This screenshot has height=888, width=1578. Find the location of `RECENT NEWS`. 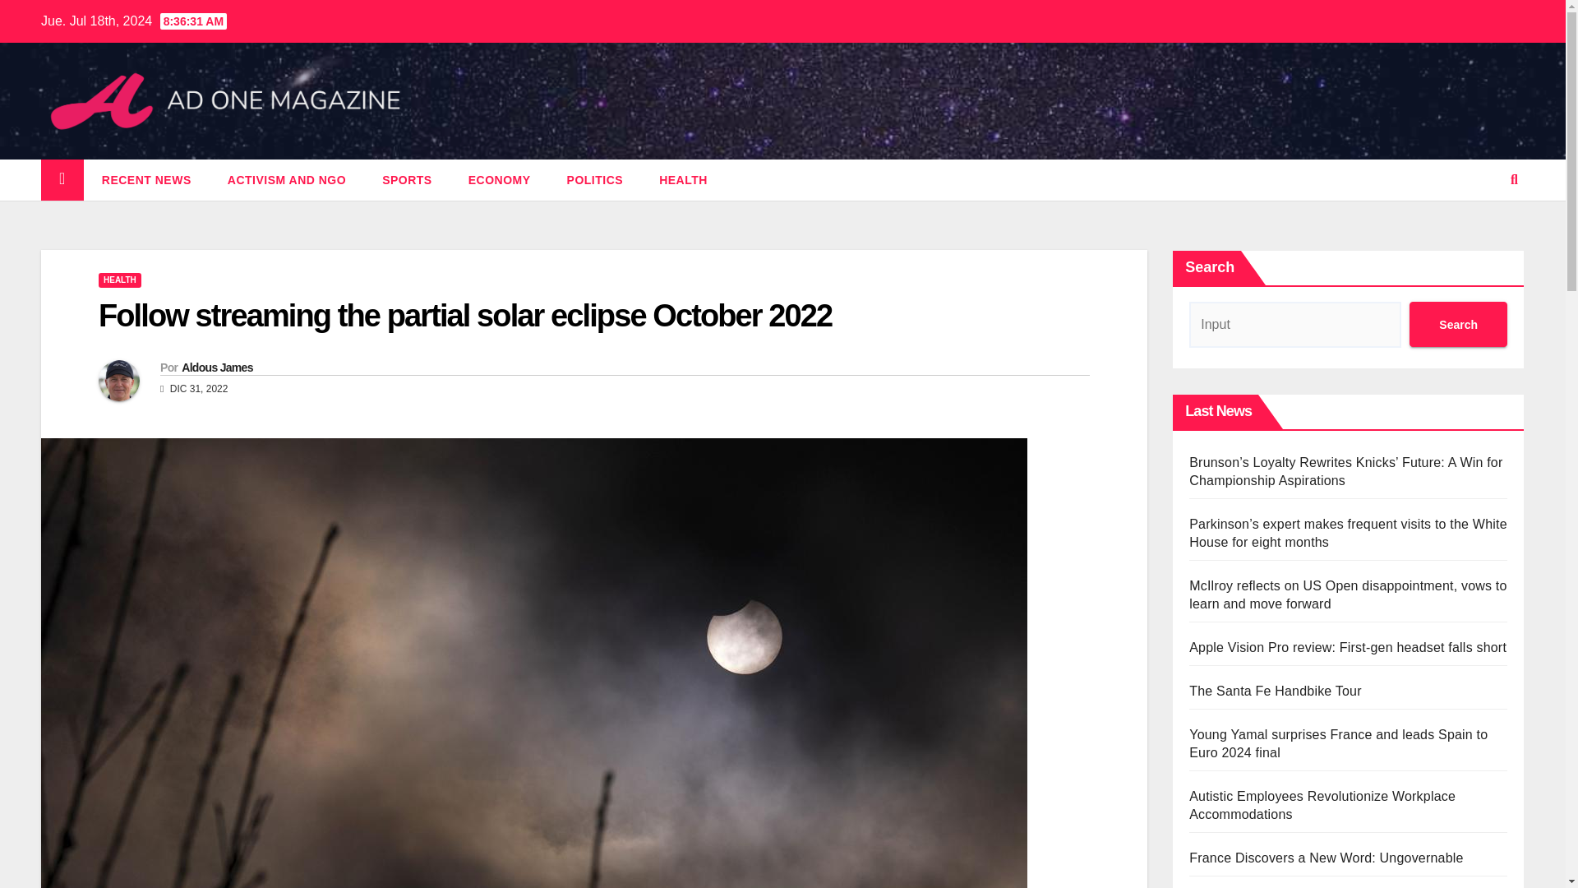

RECENT NEWS is located at coordinates (146, 180).